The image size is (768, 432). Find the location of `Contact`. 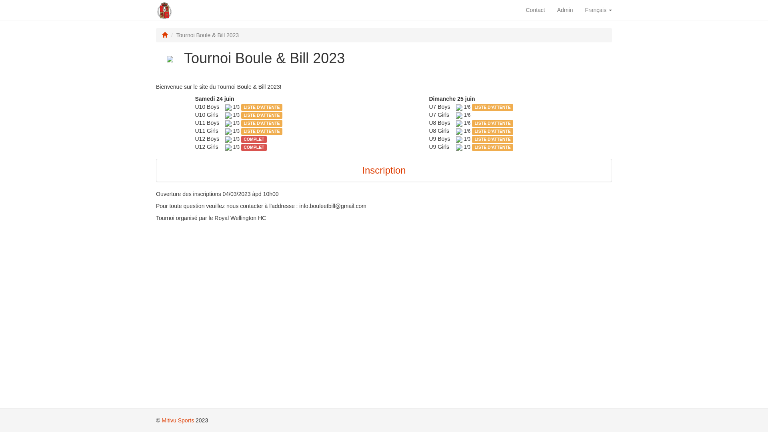

Contact is located at coordinates (535, 10).